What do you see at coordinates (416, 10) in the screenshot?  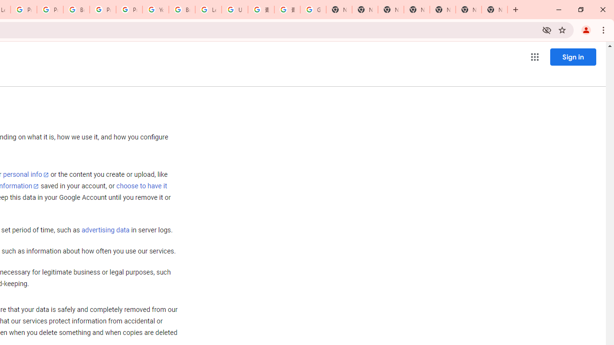 I see `New Tab` at bounding box center [416, 10].